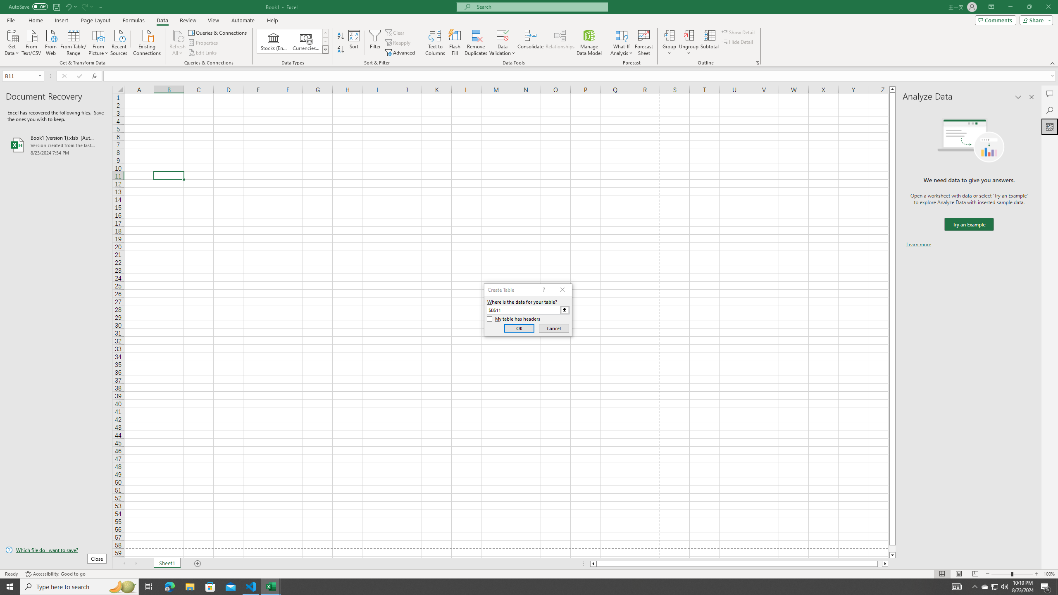  I want to click on Page Break Preview, so click(975, 574).